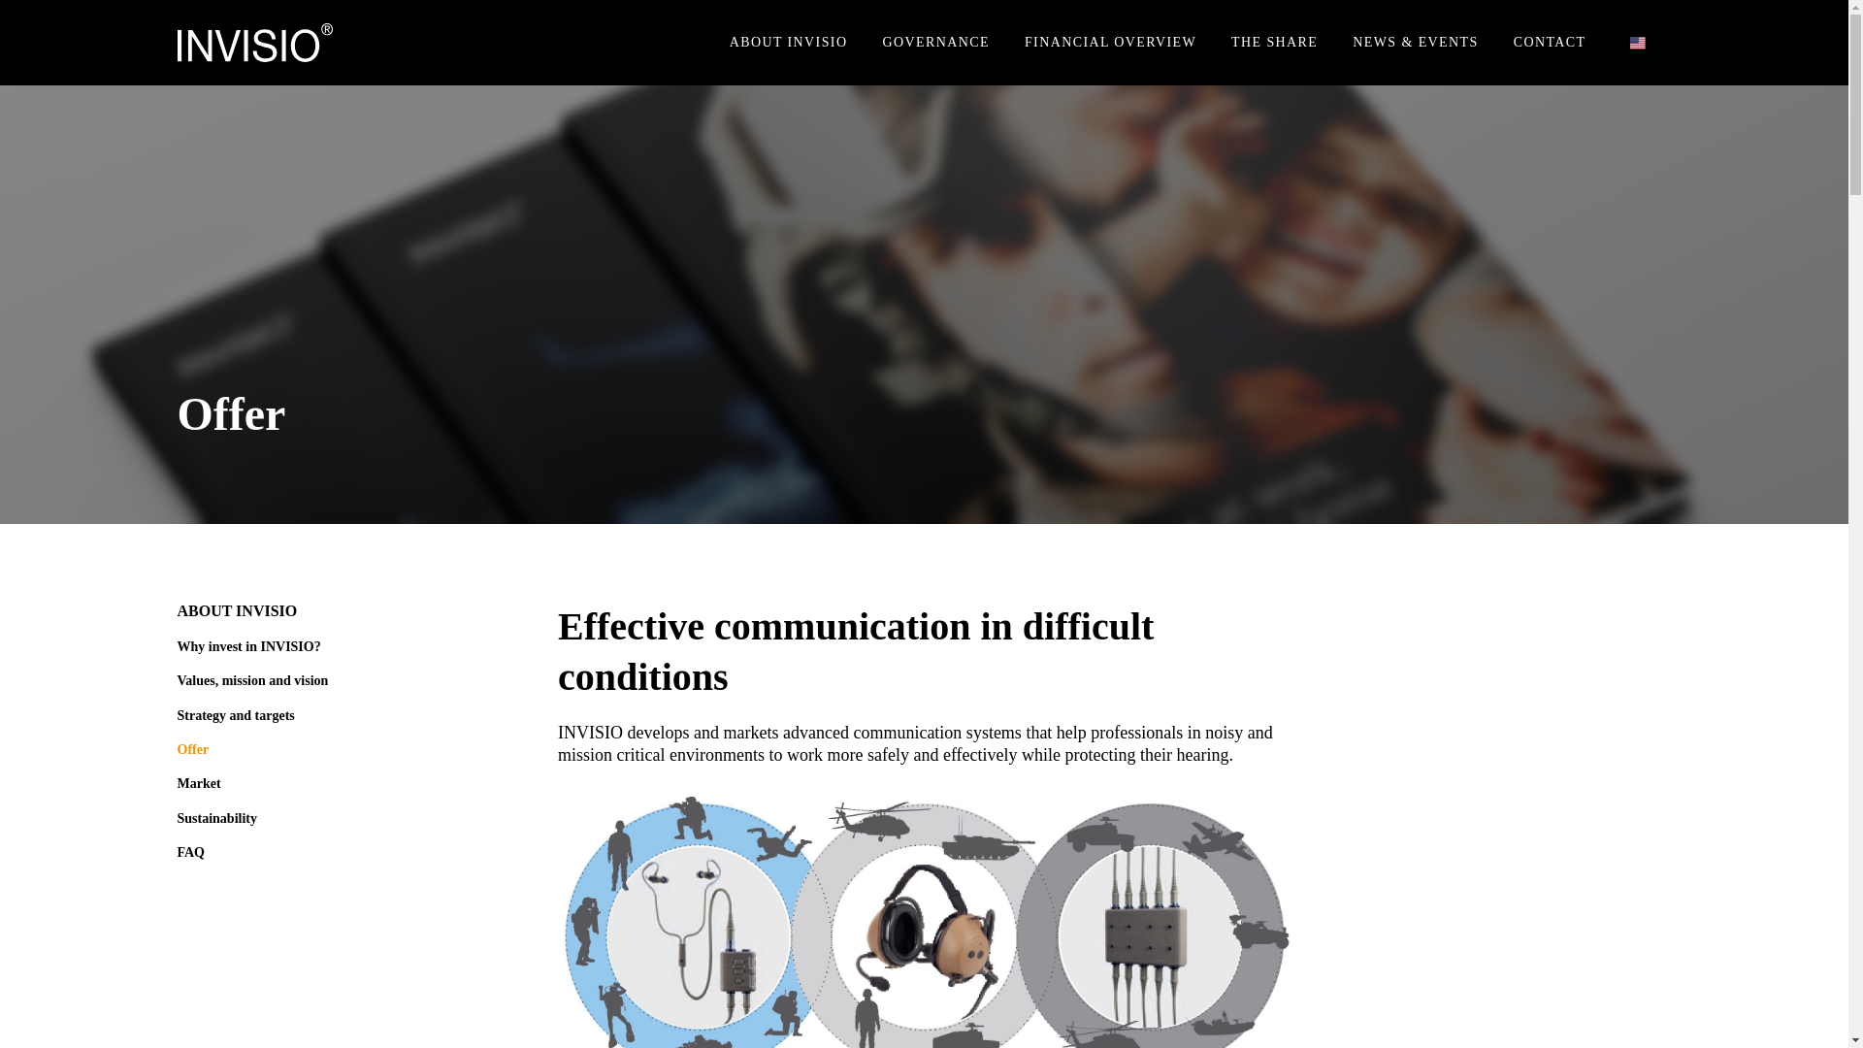 This screenshot has height=1048, width=1863. What do you see at coordinates (788, 43) in the screenshot?
I see `ABOUT INVISIO` at bounding box center [788, 43].